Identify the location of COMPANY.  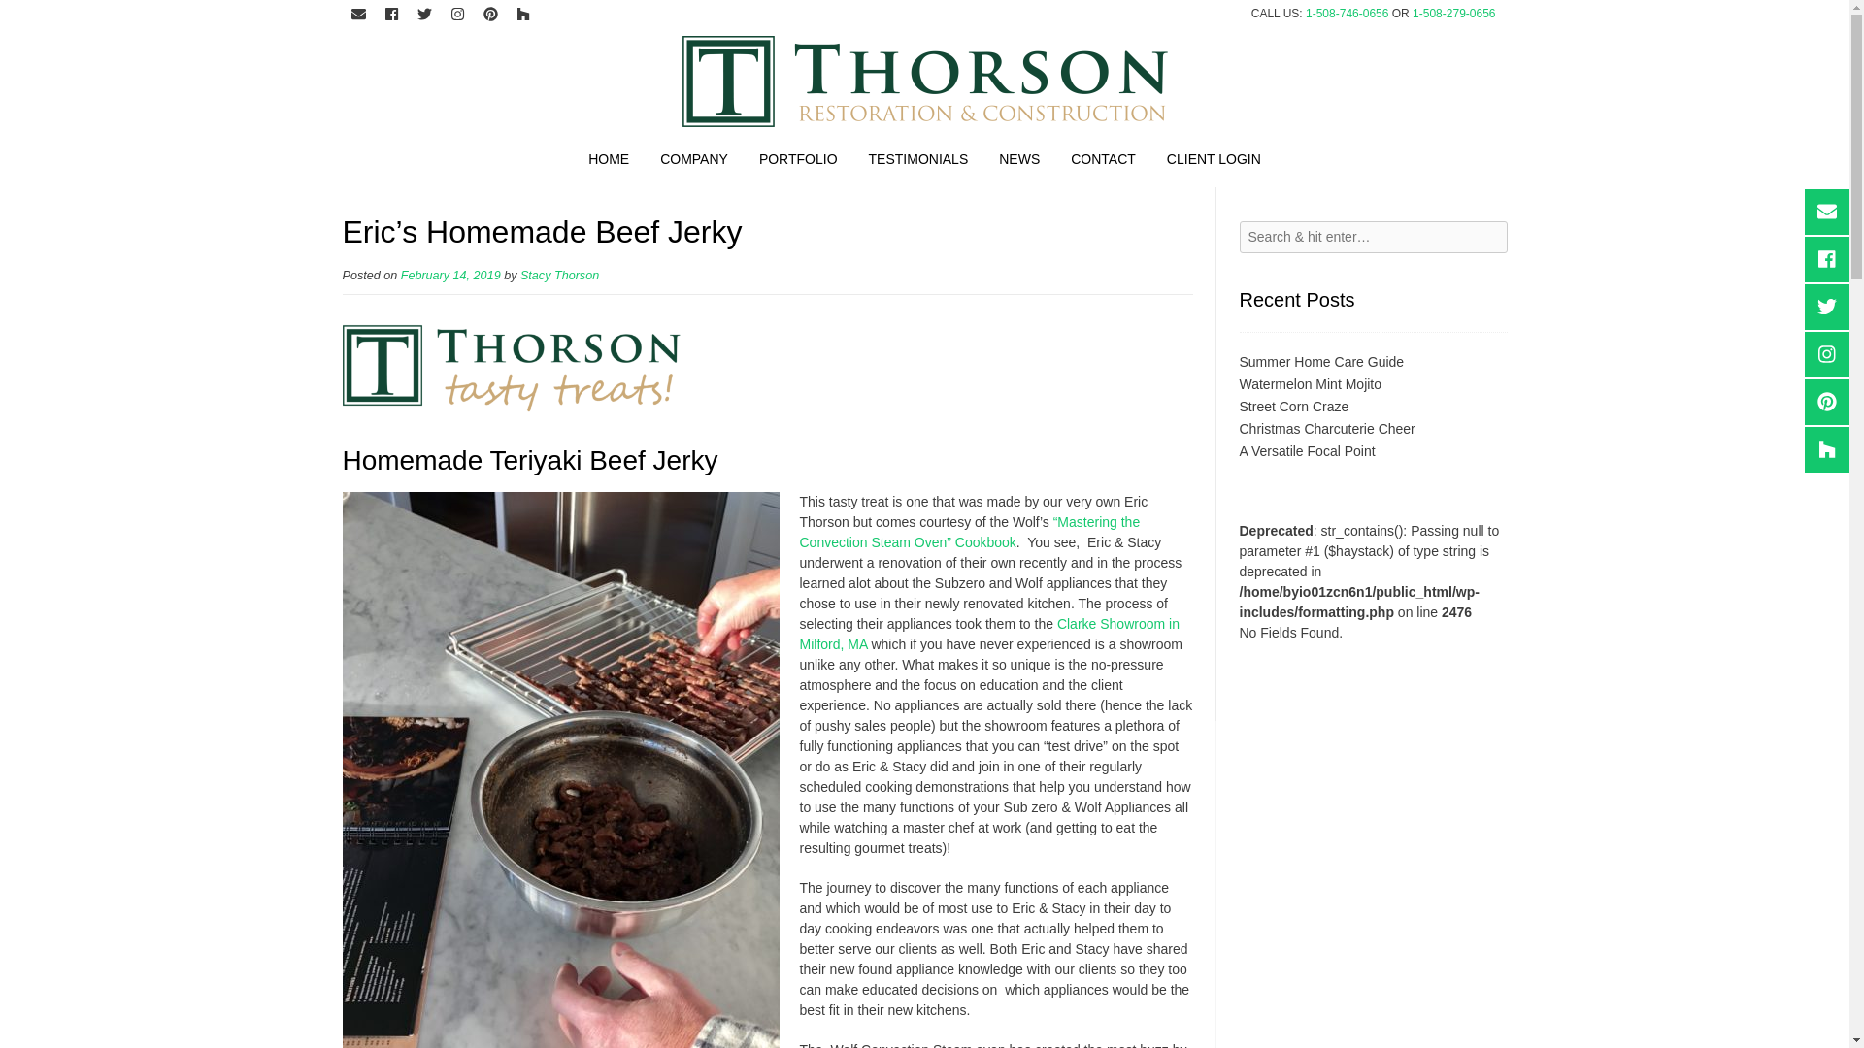
(694, 162).